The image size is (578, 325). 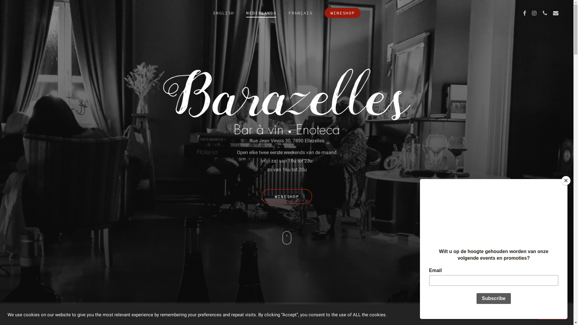 I want to click on Navigate to the next section, so click(x=287, y=242).